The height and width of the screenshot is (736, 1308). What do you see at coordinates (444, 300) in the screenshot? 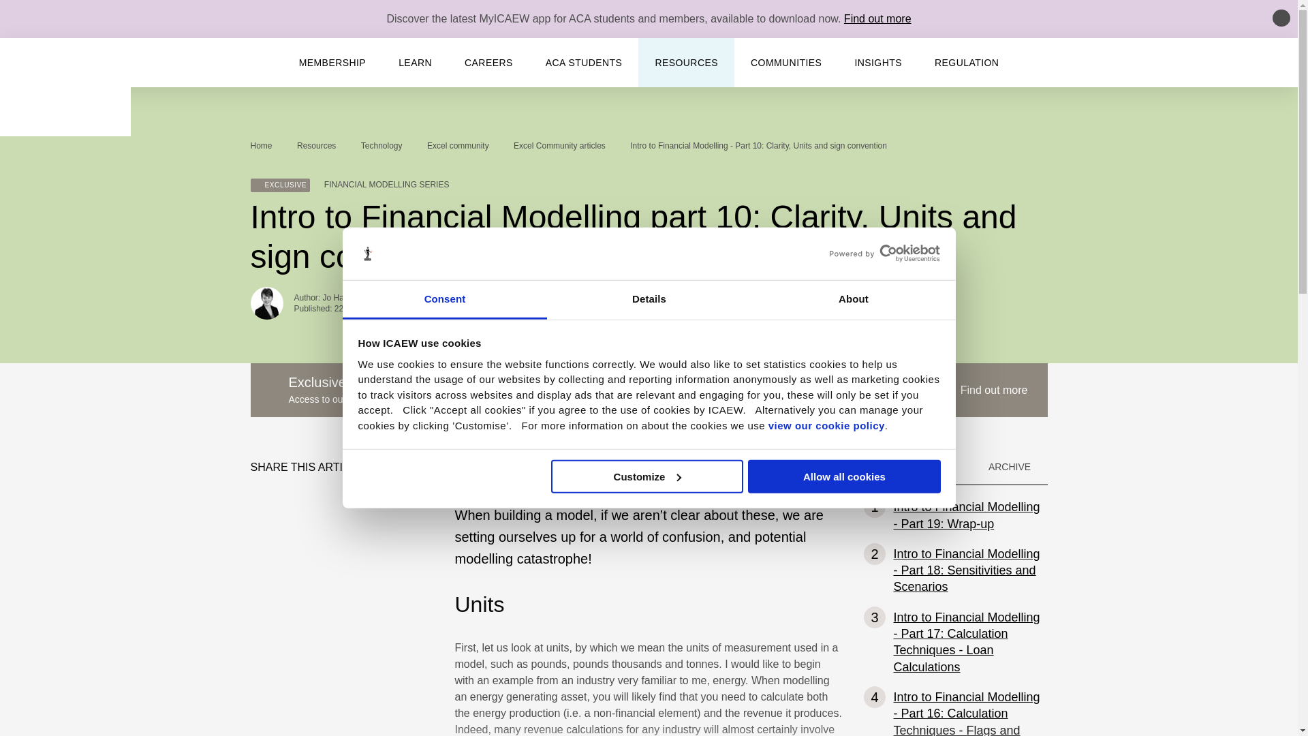
I see `Consent` at bounding box center [444, 300].